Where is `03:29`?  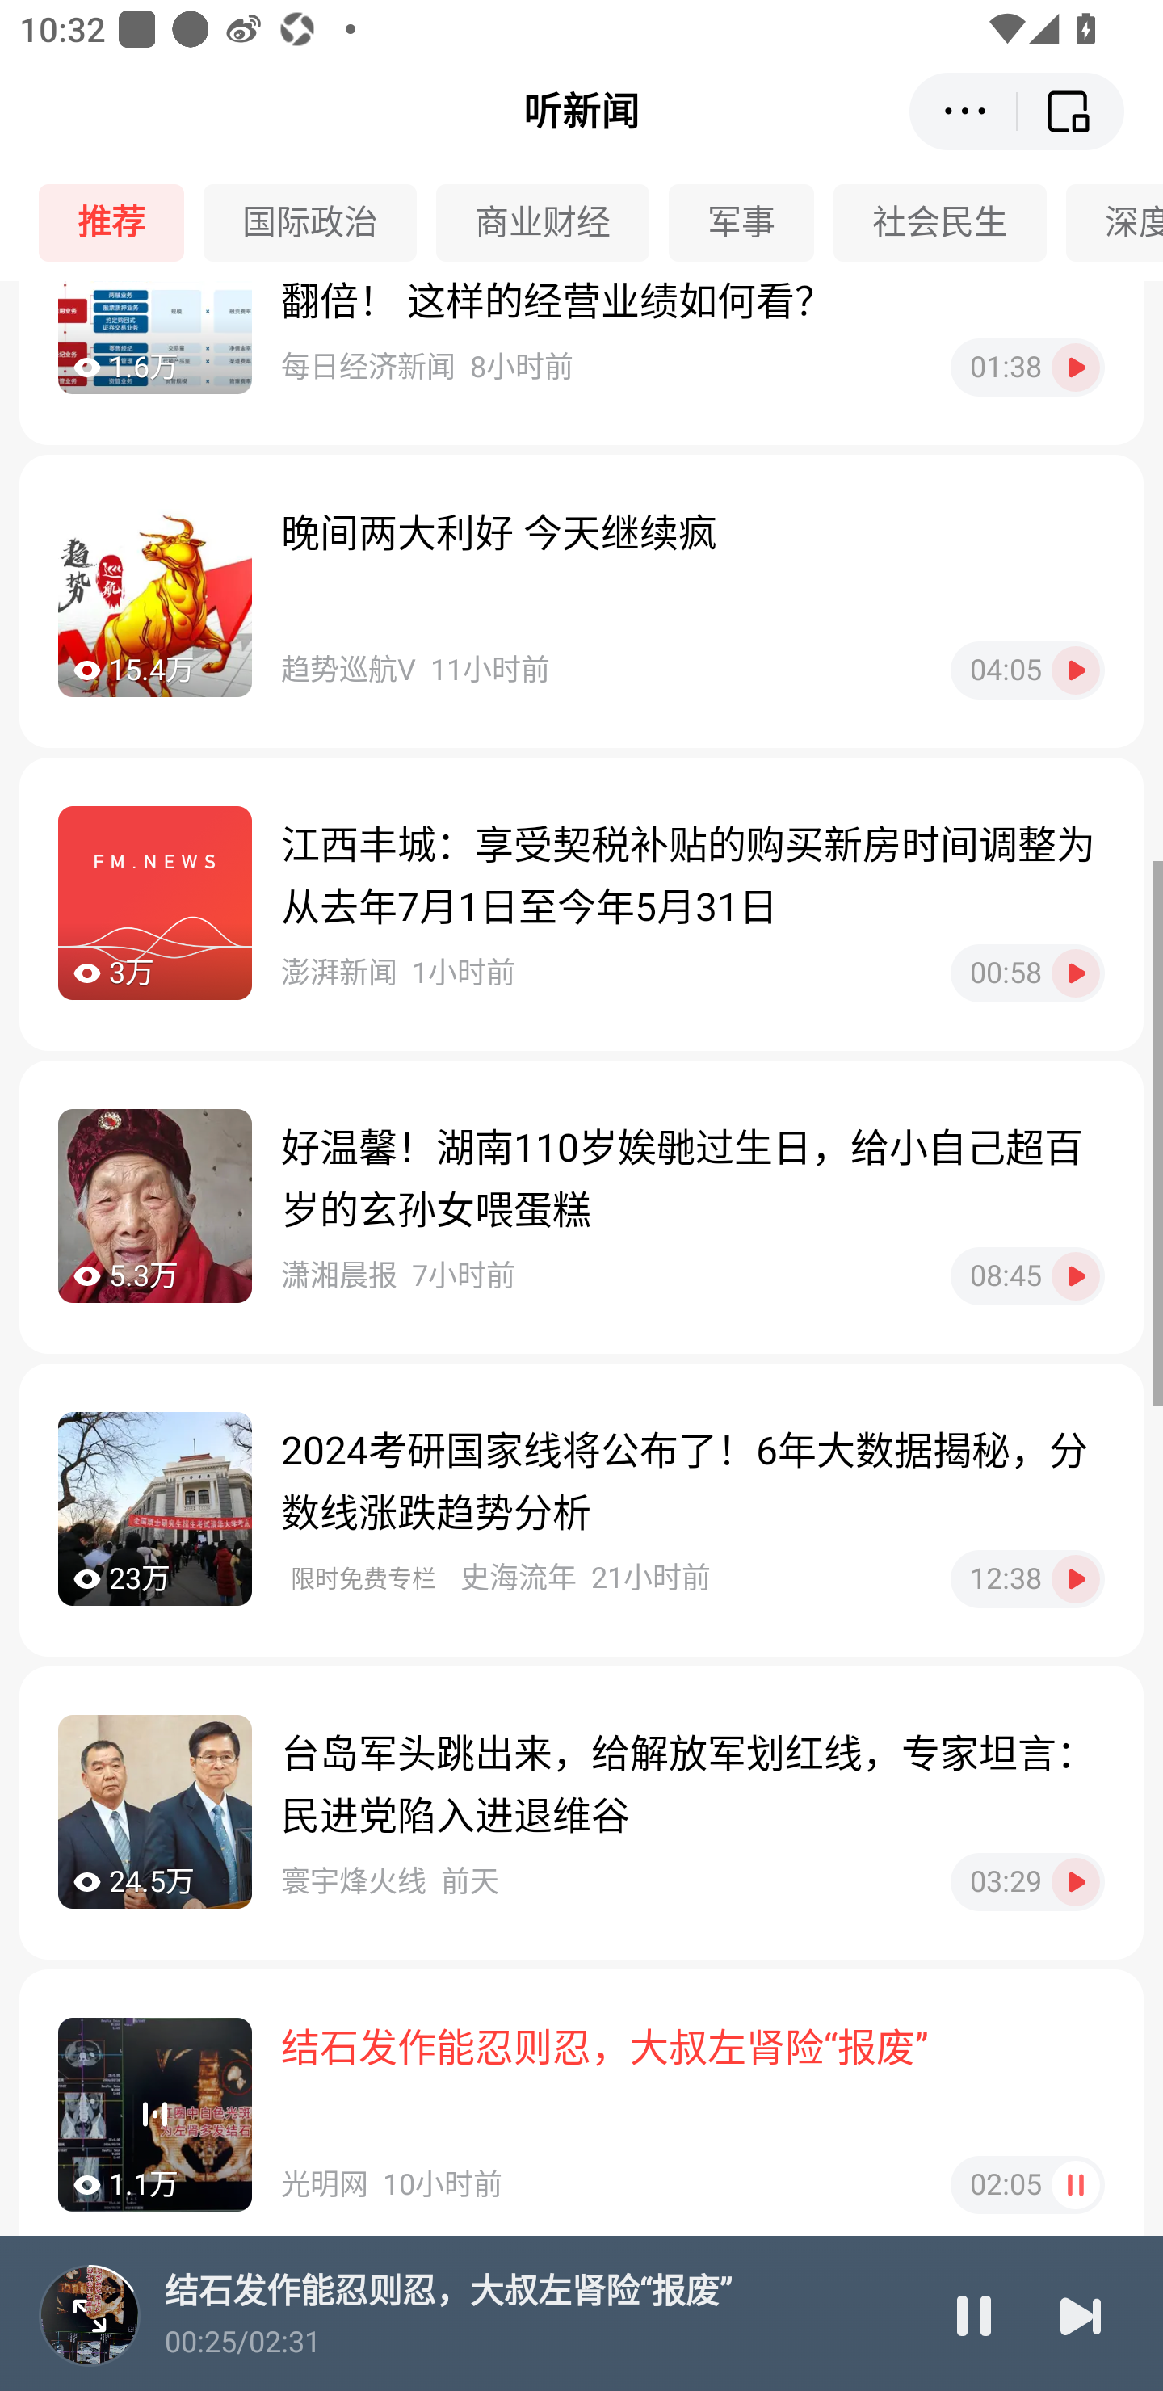 03:29 is located at coordinates (1027, 1882).